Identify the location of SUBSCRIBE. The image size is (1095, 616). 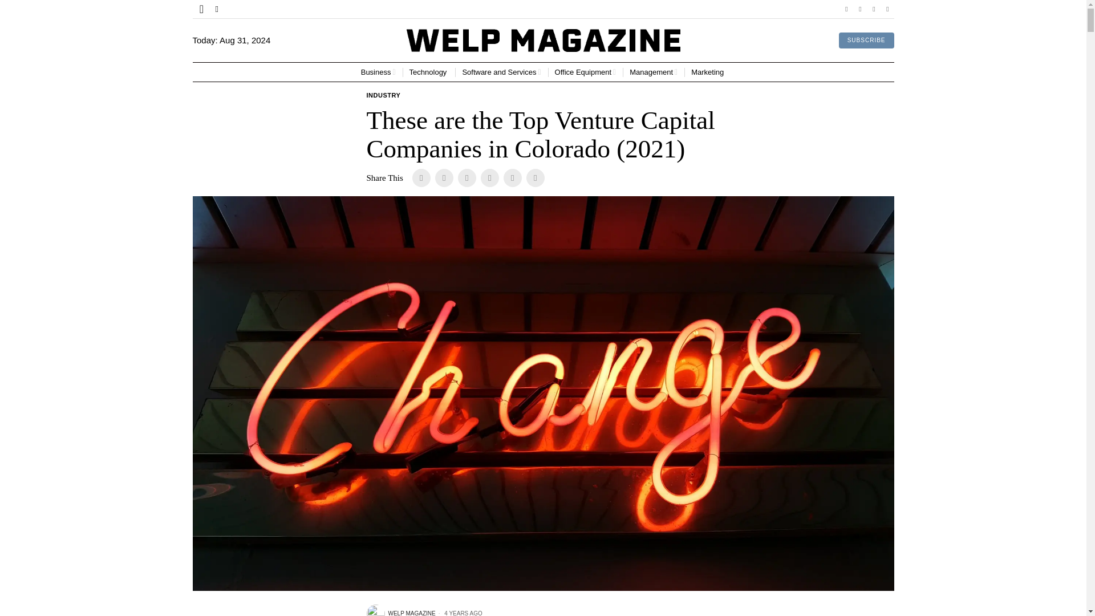
(866, 40).